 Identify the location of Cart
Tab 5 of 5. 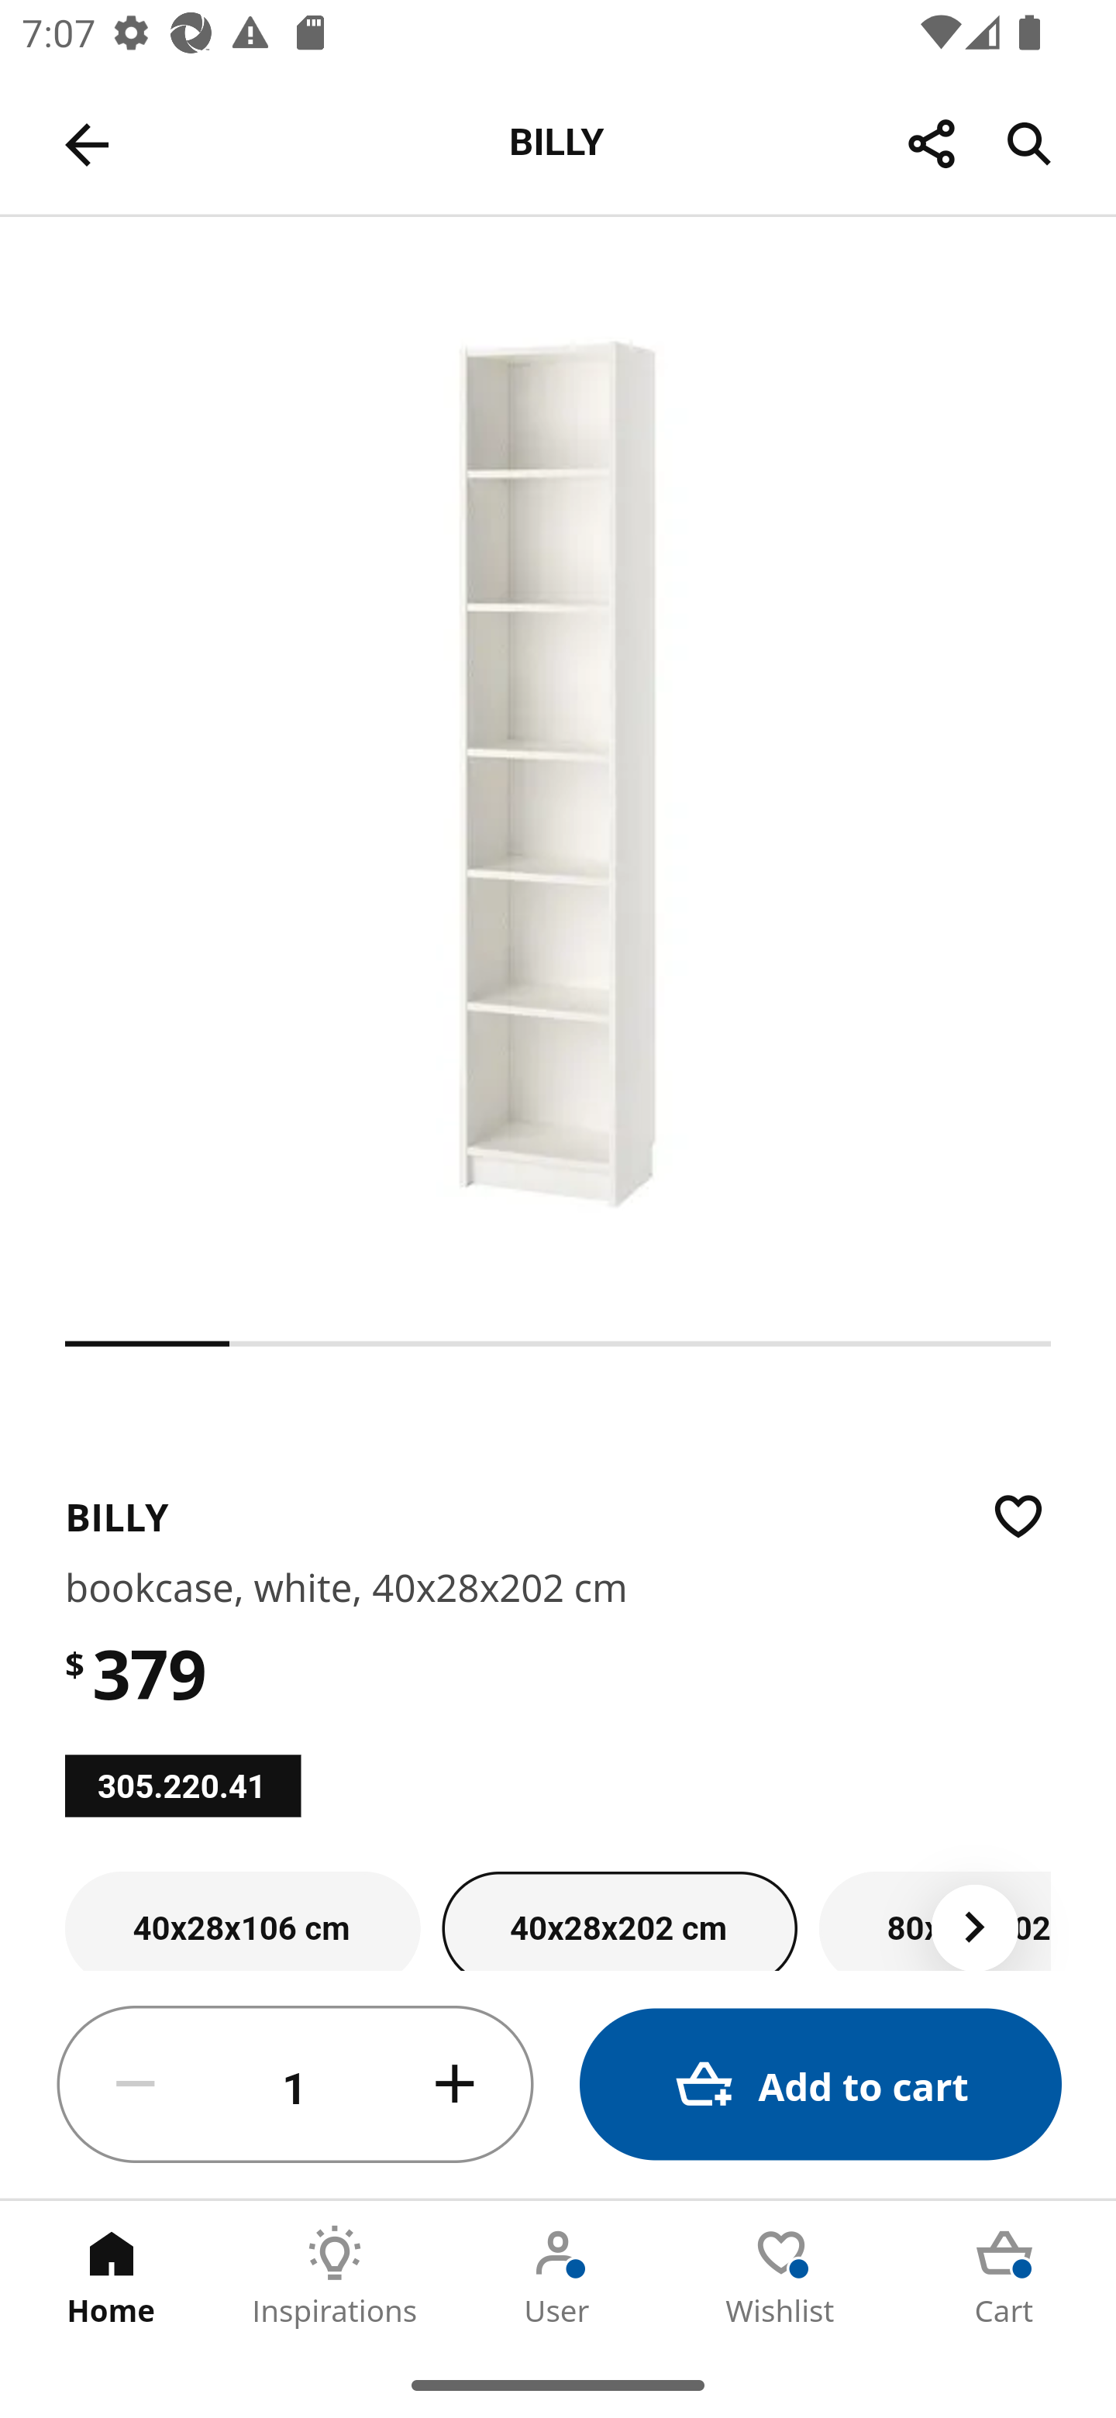
(1004, 2276).